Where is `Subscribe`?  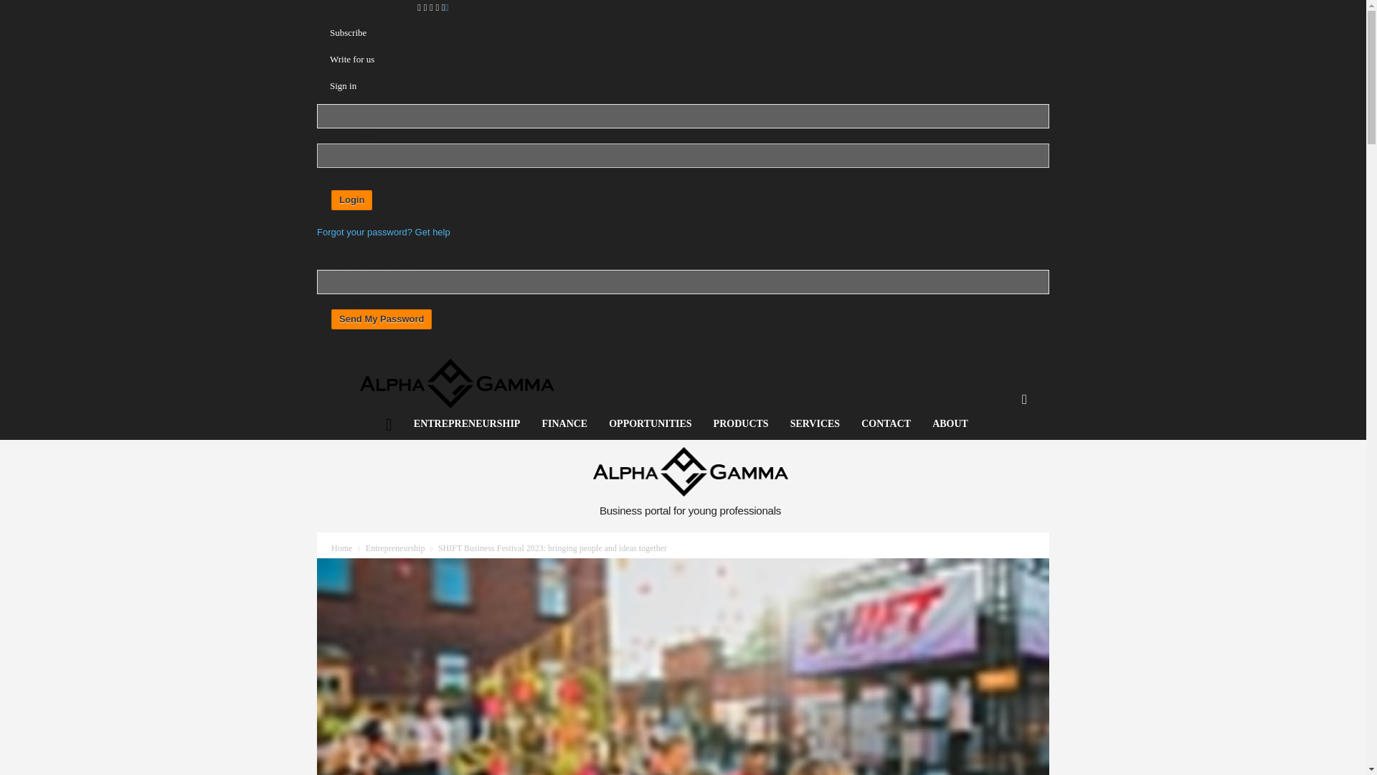 Subscribe is located at coordinates (348, 32).